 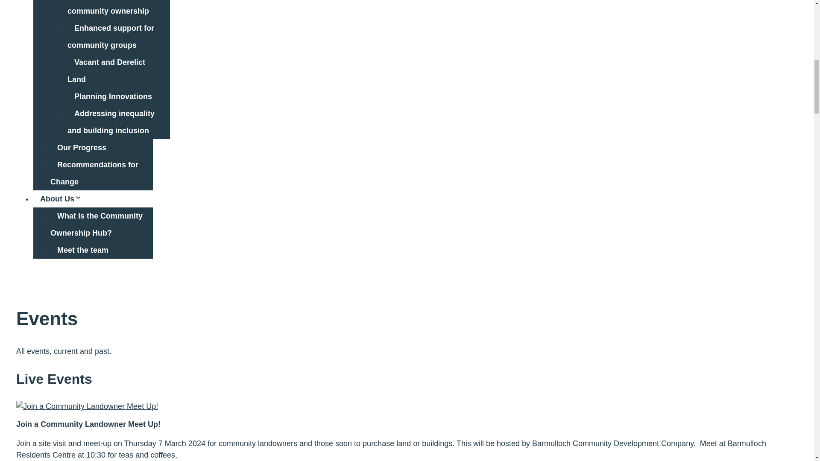 What do you see at coordinates (83, 250) in the screenshot?
I see `Meet the team` at bounding box center [83, 250].